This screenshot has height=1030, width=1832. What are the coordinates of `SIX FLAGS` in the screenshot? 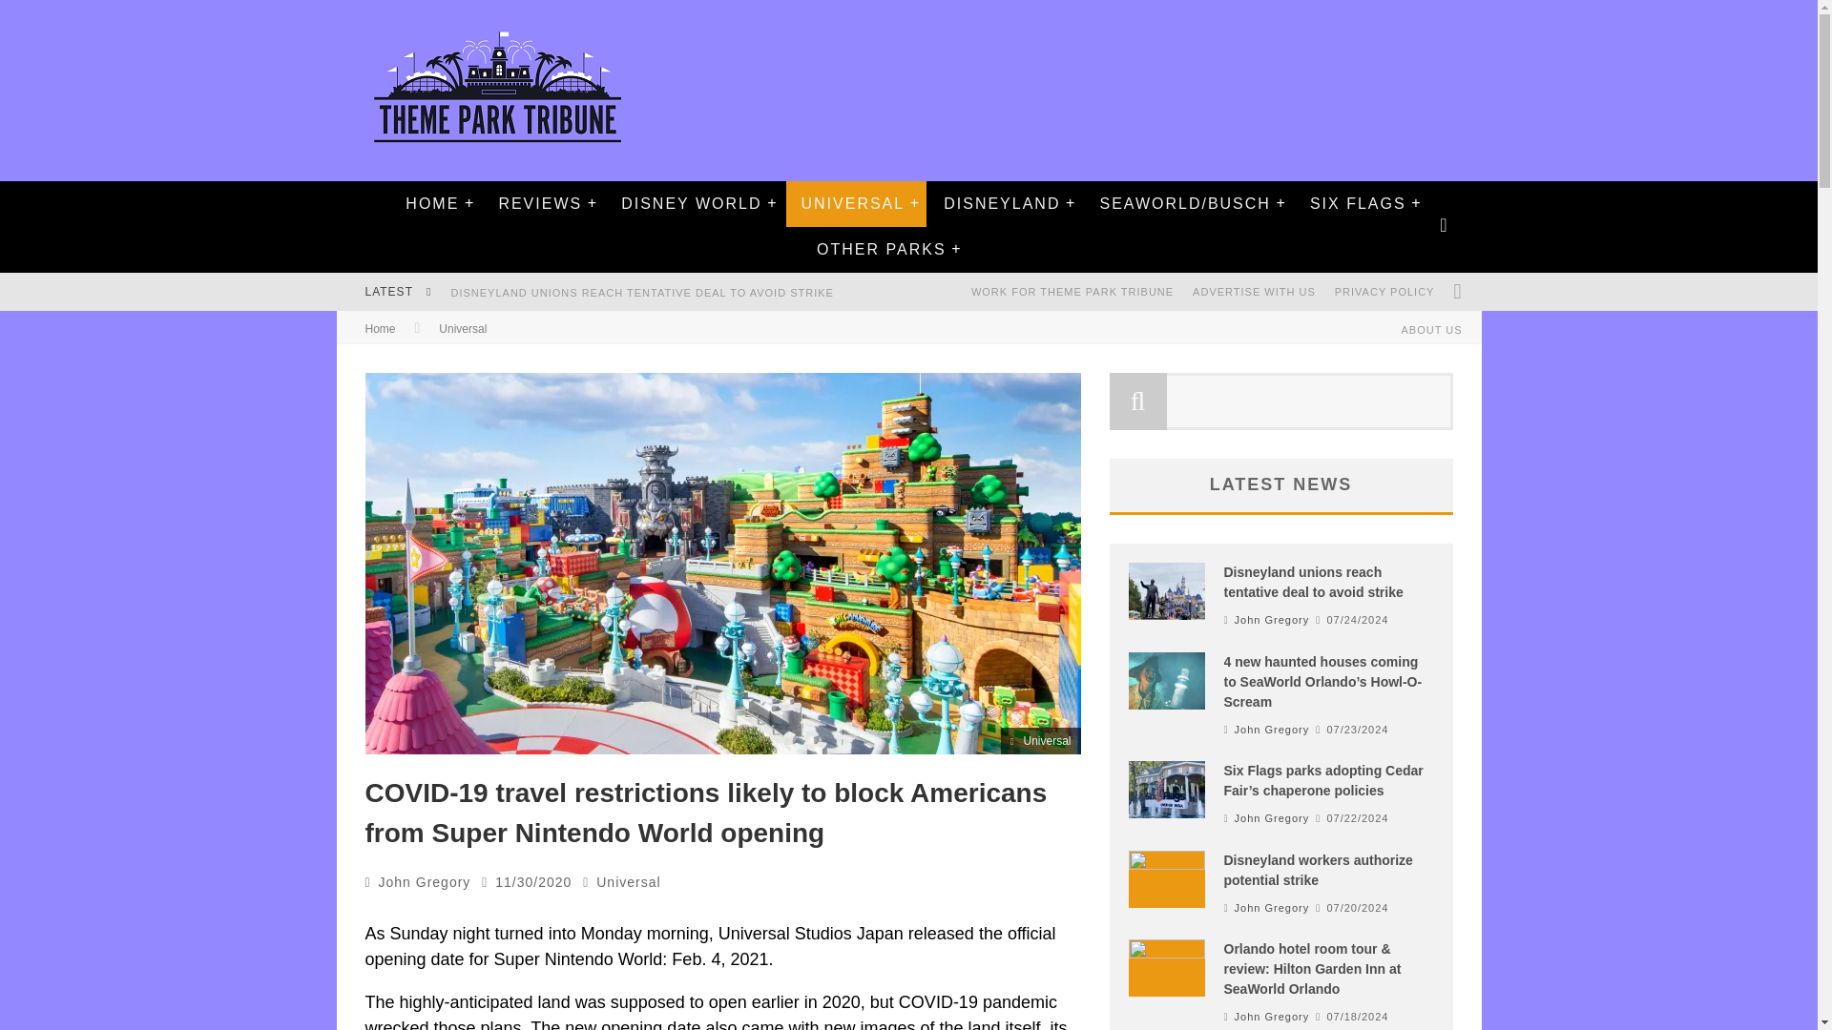 It's located at (1358, 204).